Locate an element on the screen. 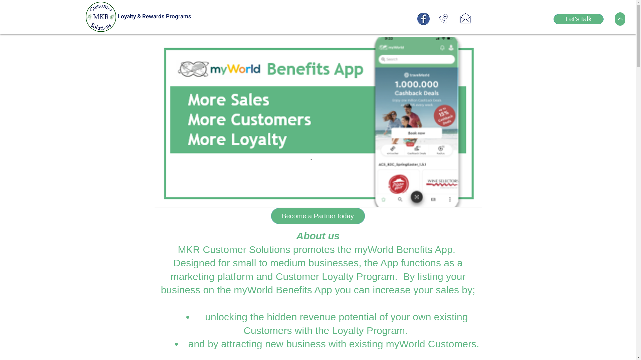 The height and width of the screenshot is (360, 641). About is located at coordinates (317, 21).